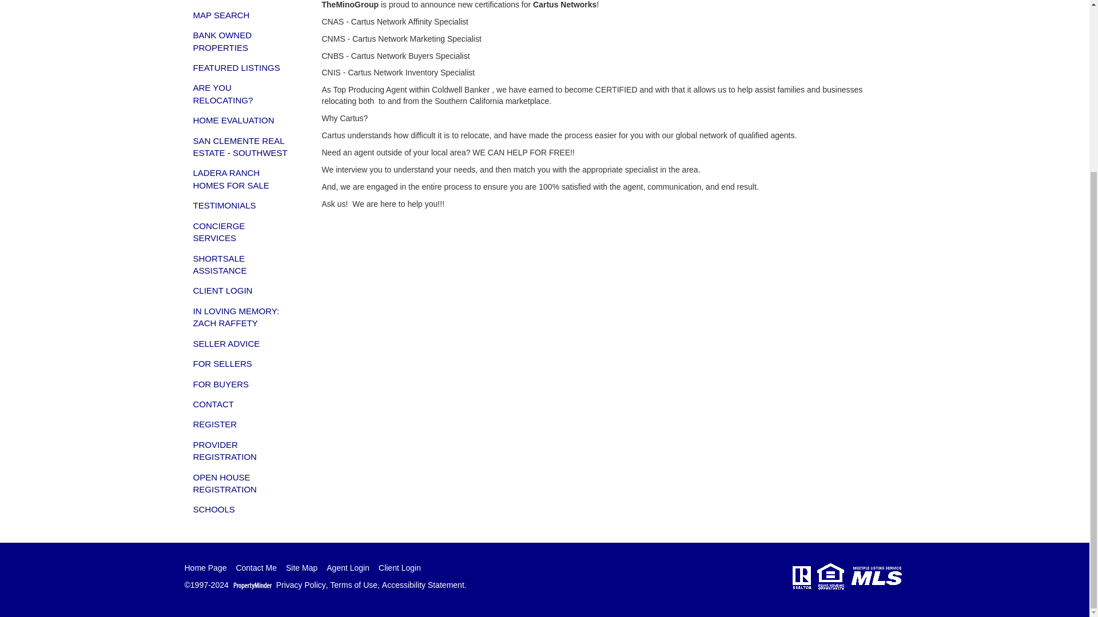  What do you see at coordinates (241, 384) in the screenshot?
I see `FOR BUYERS` at bounding box center [241, 384].